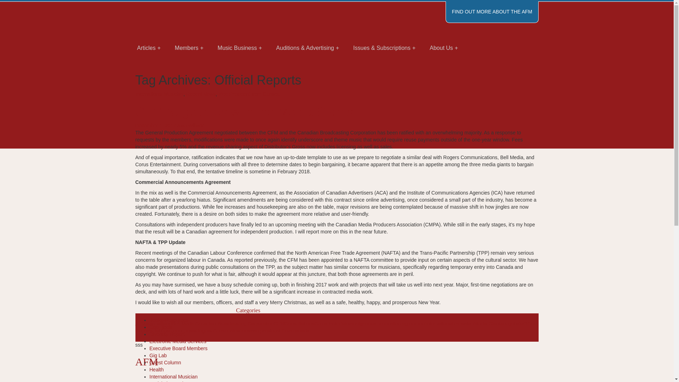 Image resolution: width=679 pixels, height=382 pixels. Describe the element at coordinates (240, 48) in the screenshot. I see `Music Business` at that location.